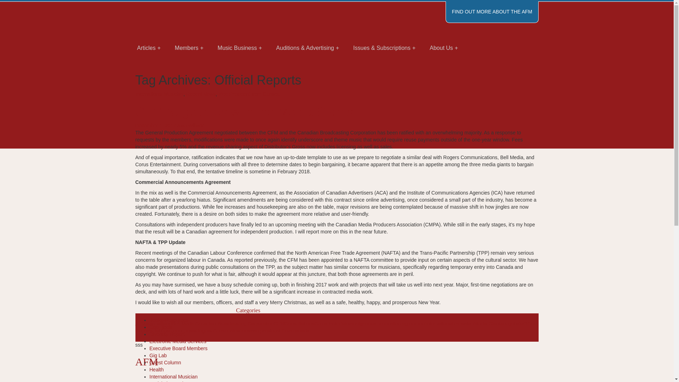 Image resolution: width=679 pixels, height=382 pixels. Describe the element at coordinates (240, 48) in the screenshot. I see `Music Business` at that location.